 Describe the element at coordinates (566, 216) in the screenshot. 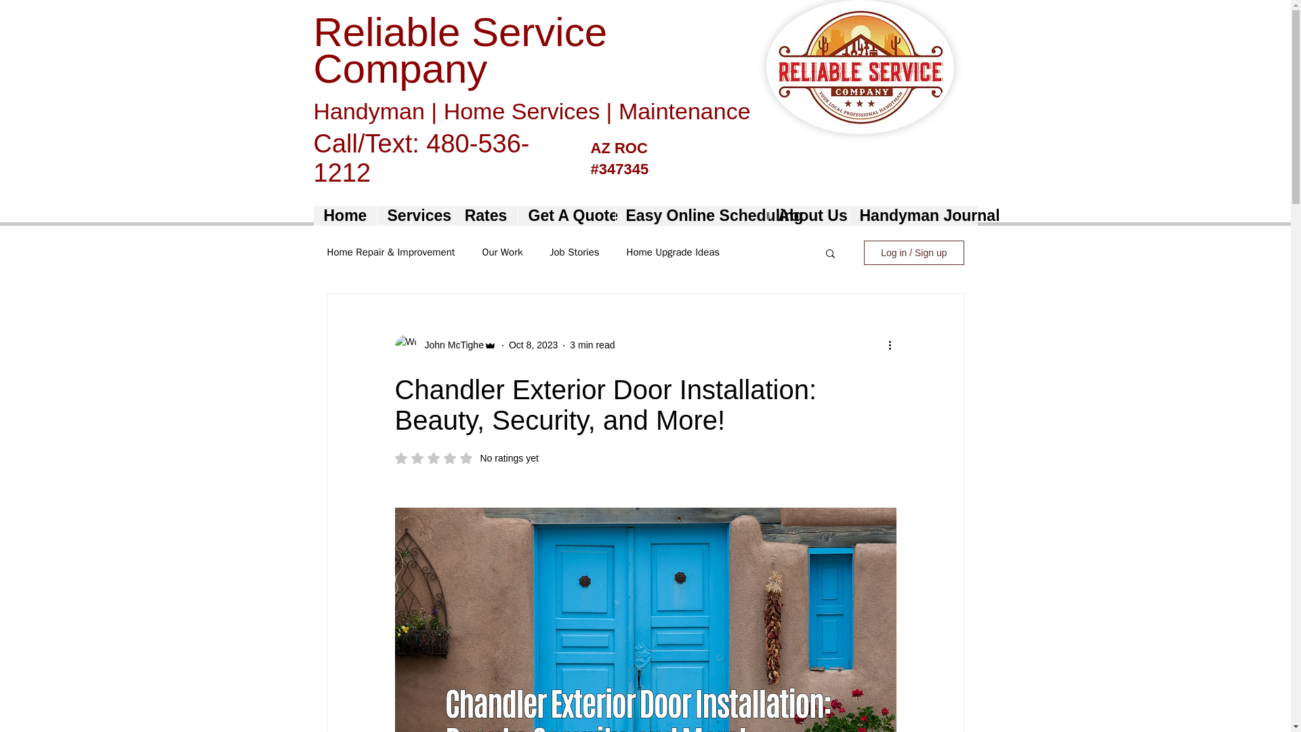

I see `Our Work` at that location.